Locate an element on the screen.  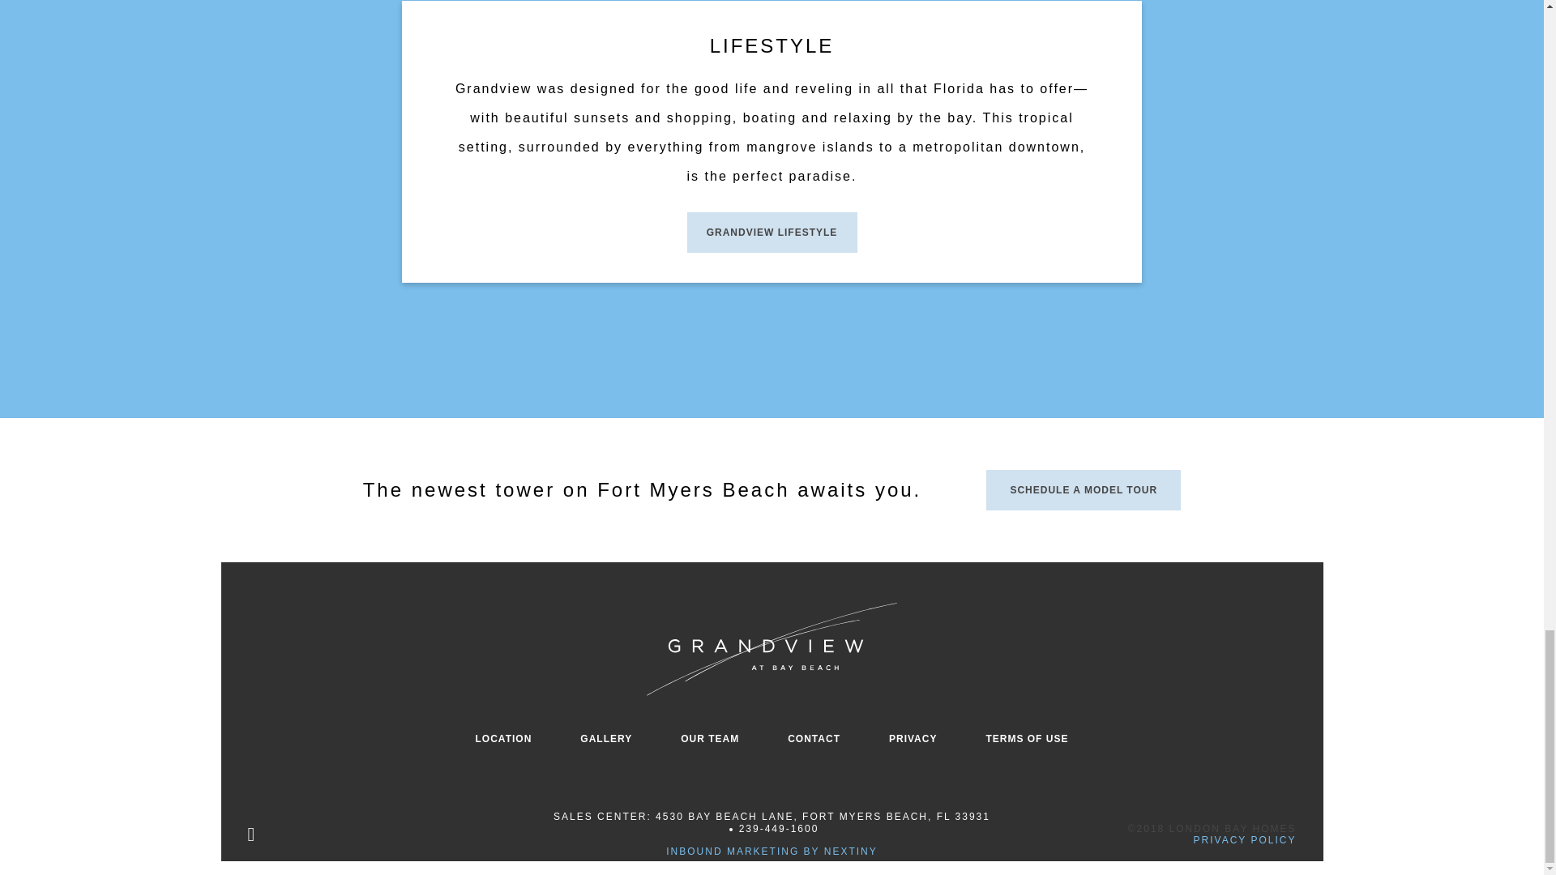
TERMS OF USE is located at coordinates (1026, 739).